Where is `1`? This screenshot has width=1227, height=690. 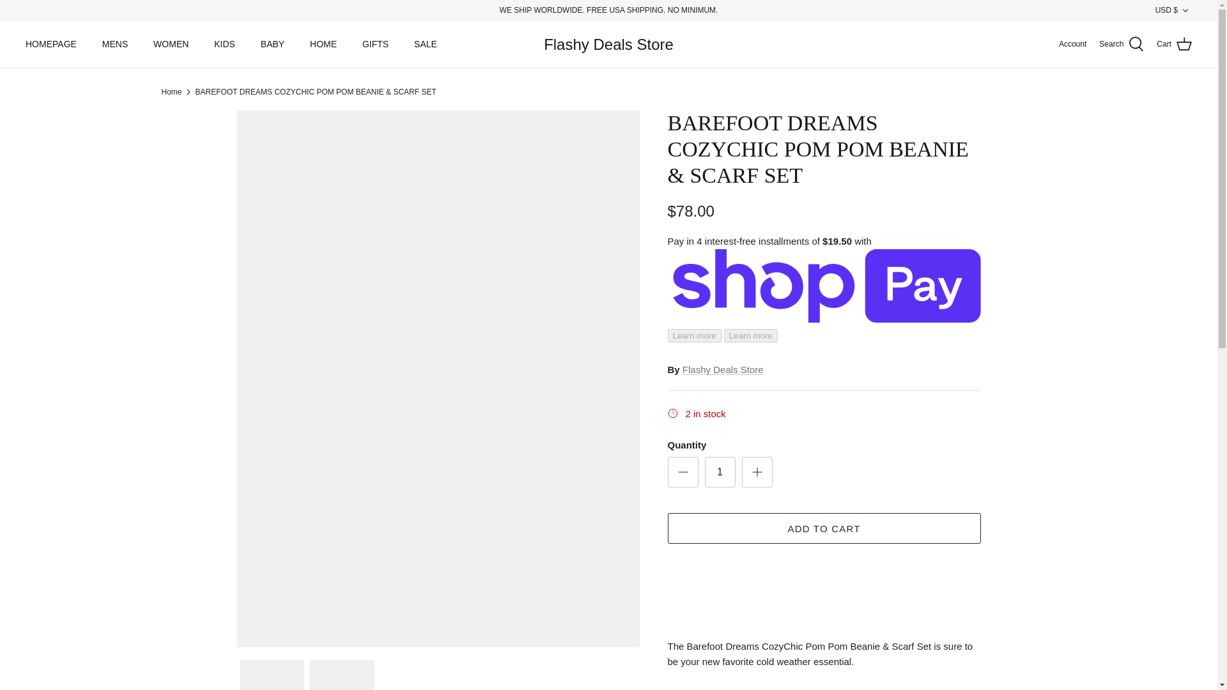
1 is located at coordinates (720, 471).